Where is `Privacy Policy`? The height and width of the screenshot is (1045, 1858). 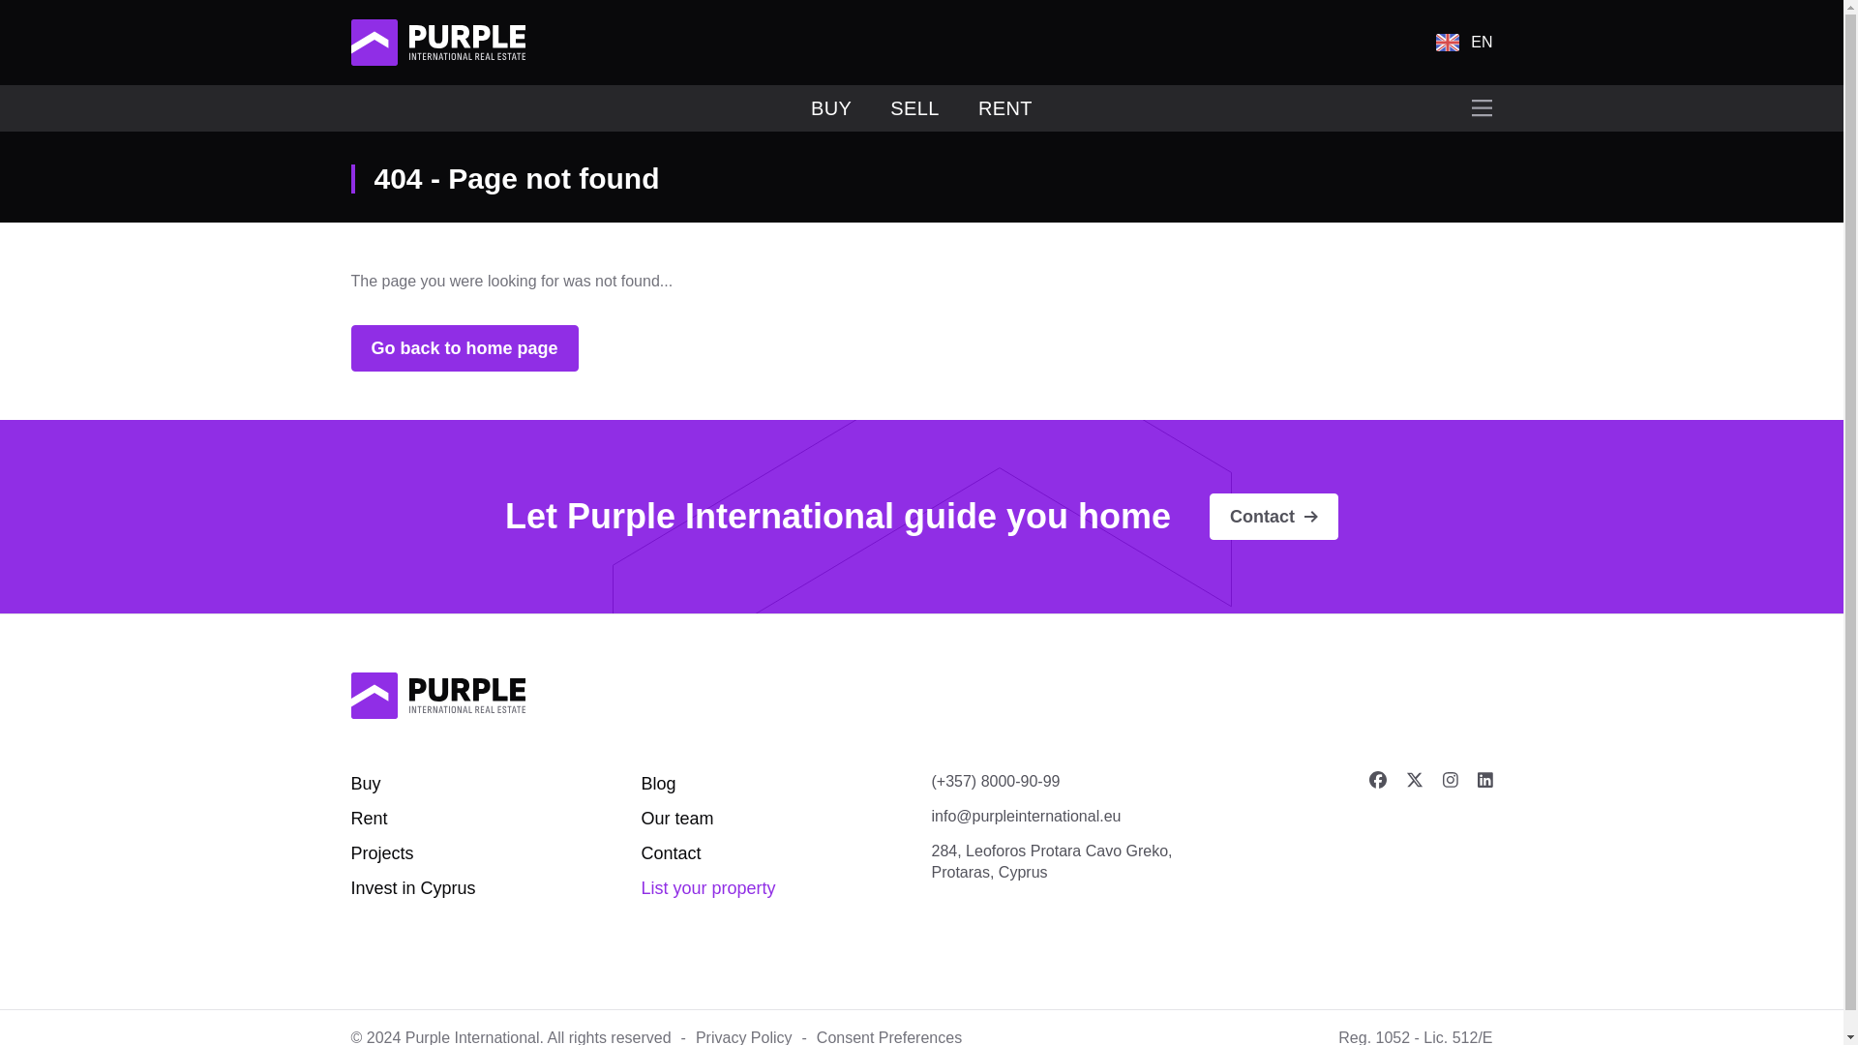
Privacy Policy is located at coordinates (743, 1037).